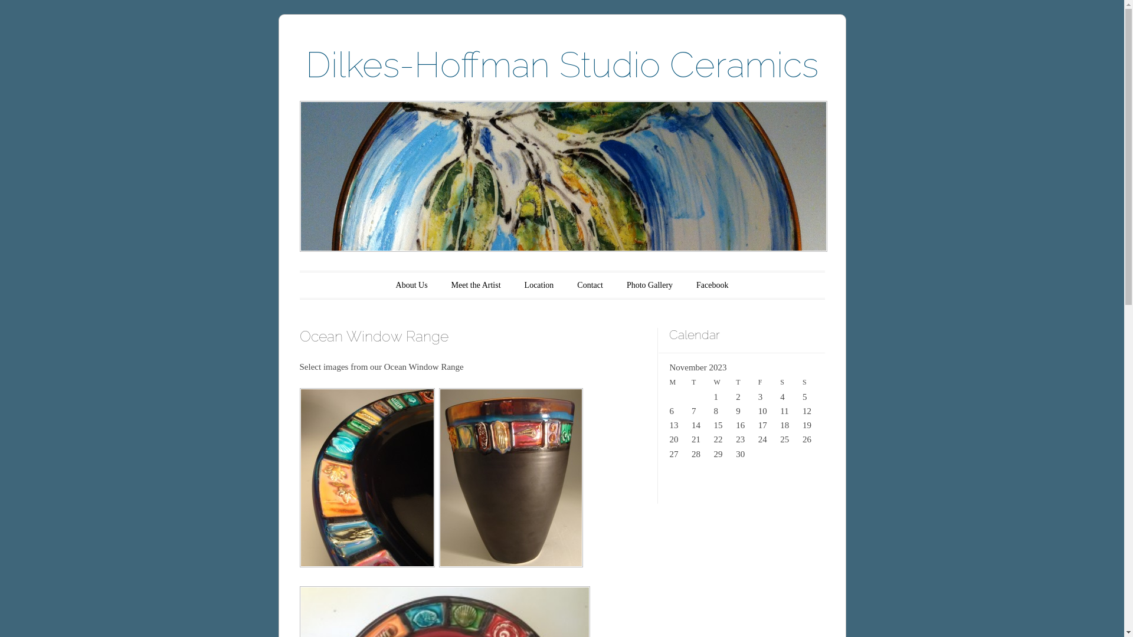 Image resolution: width=1133 pixels, height=637 pixels. What do you see at coordinates (562, 65) in the screenshot?
I see `Dilkes-Hoffman Studio Ceramics` at bounding box center [562, 65].